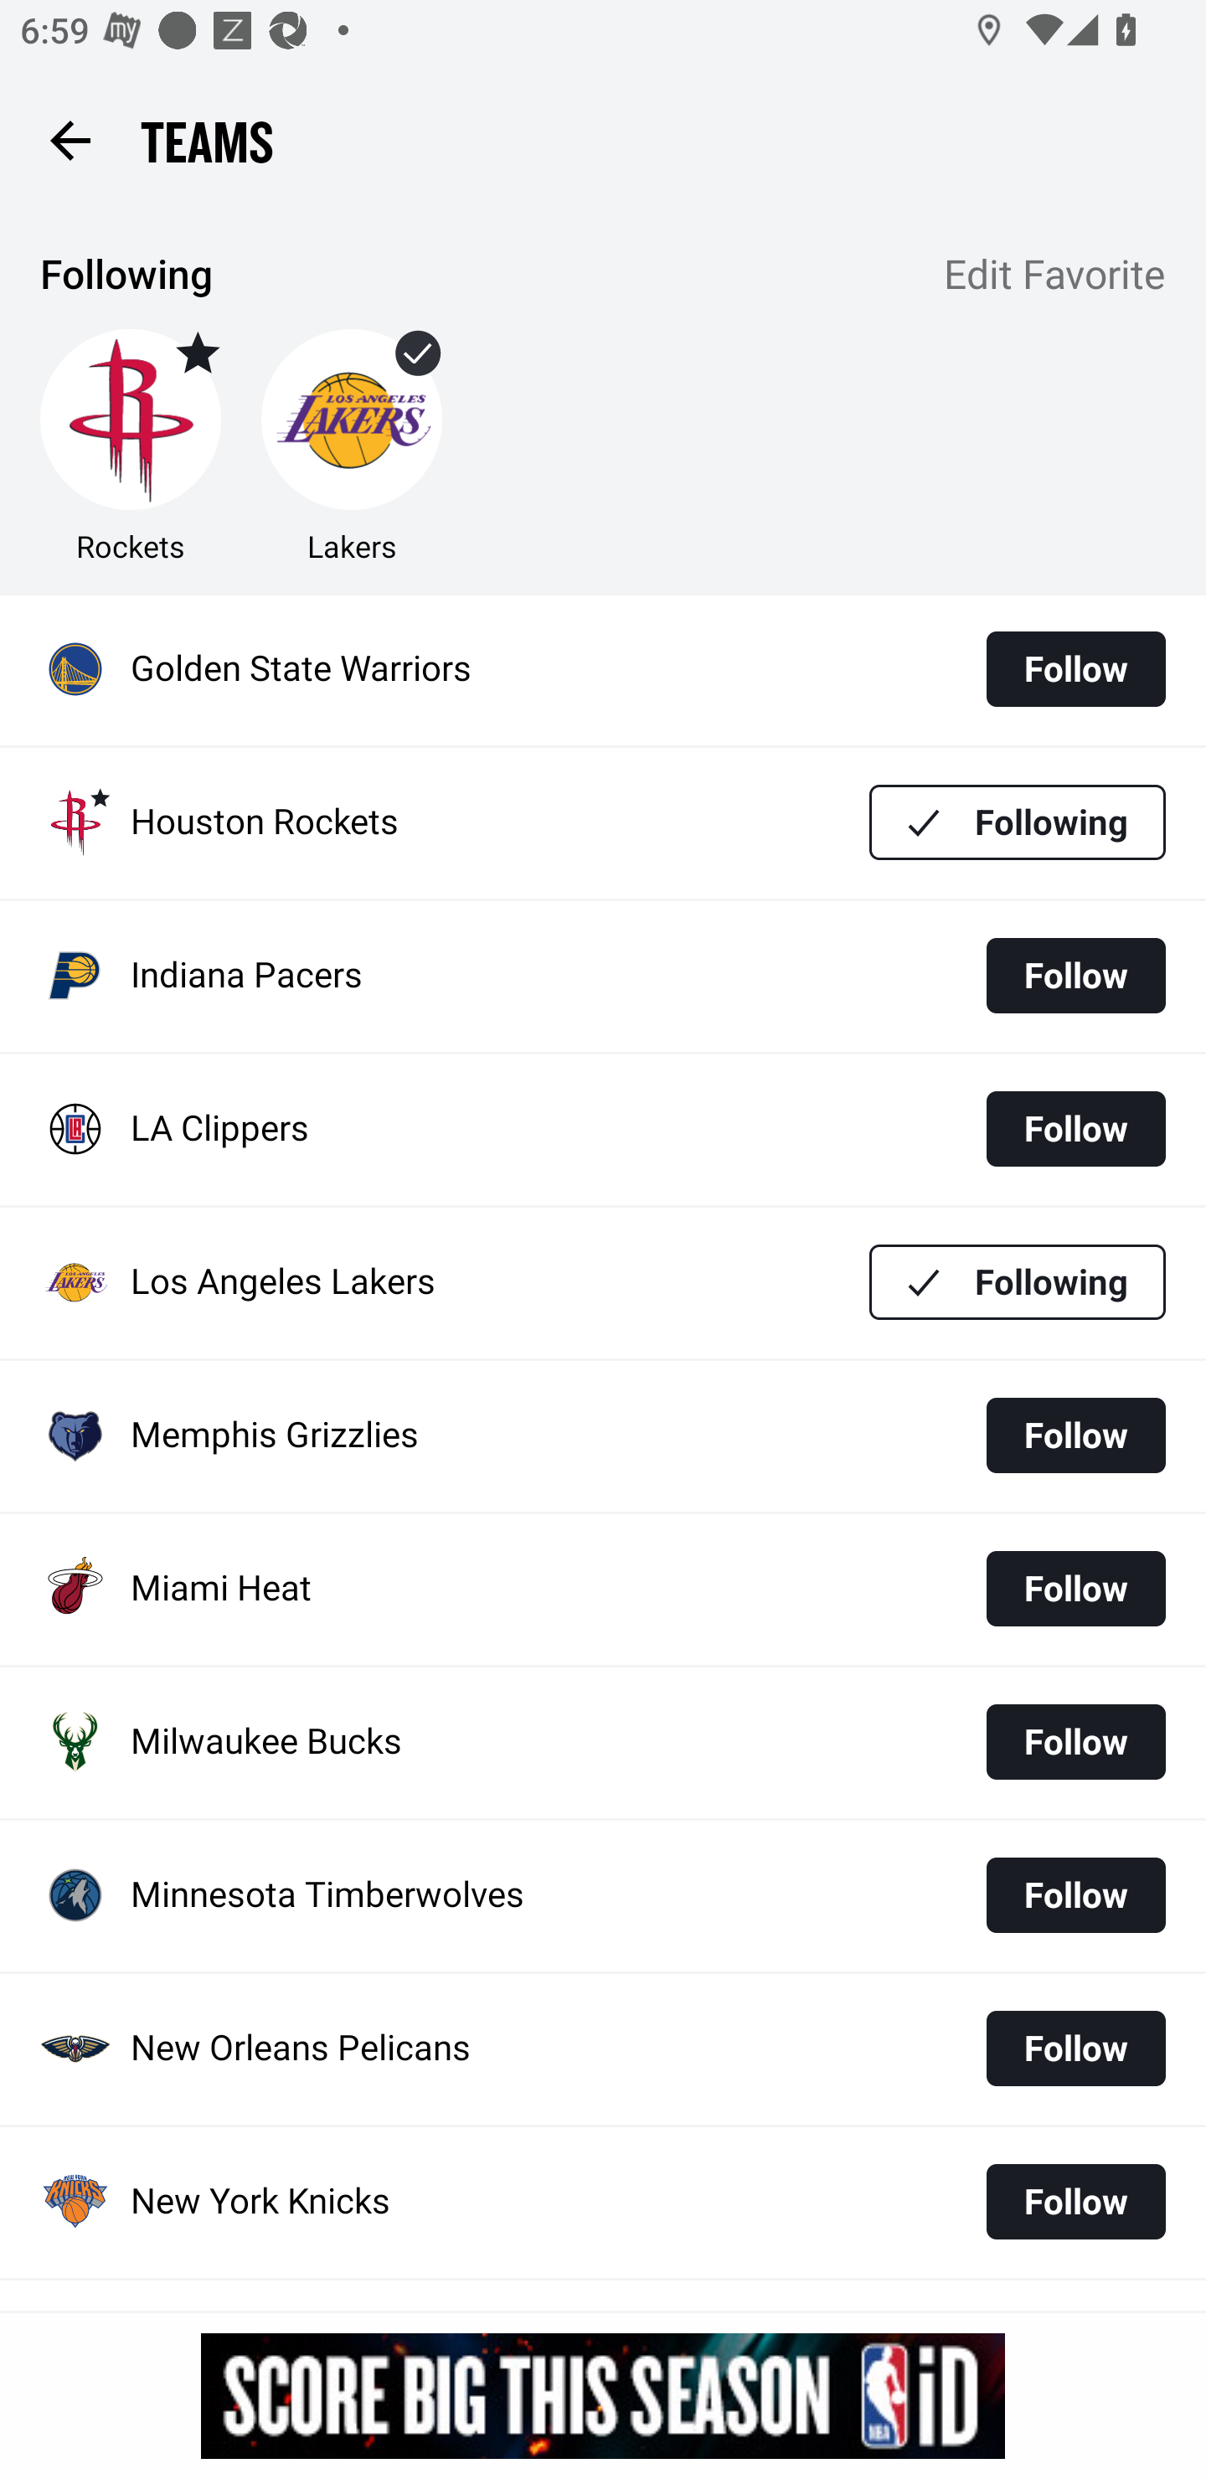  What do you see at coordinates (1075, 1435) in the screenshot?
I see `Follow` at bounding box center [1075, 1435].